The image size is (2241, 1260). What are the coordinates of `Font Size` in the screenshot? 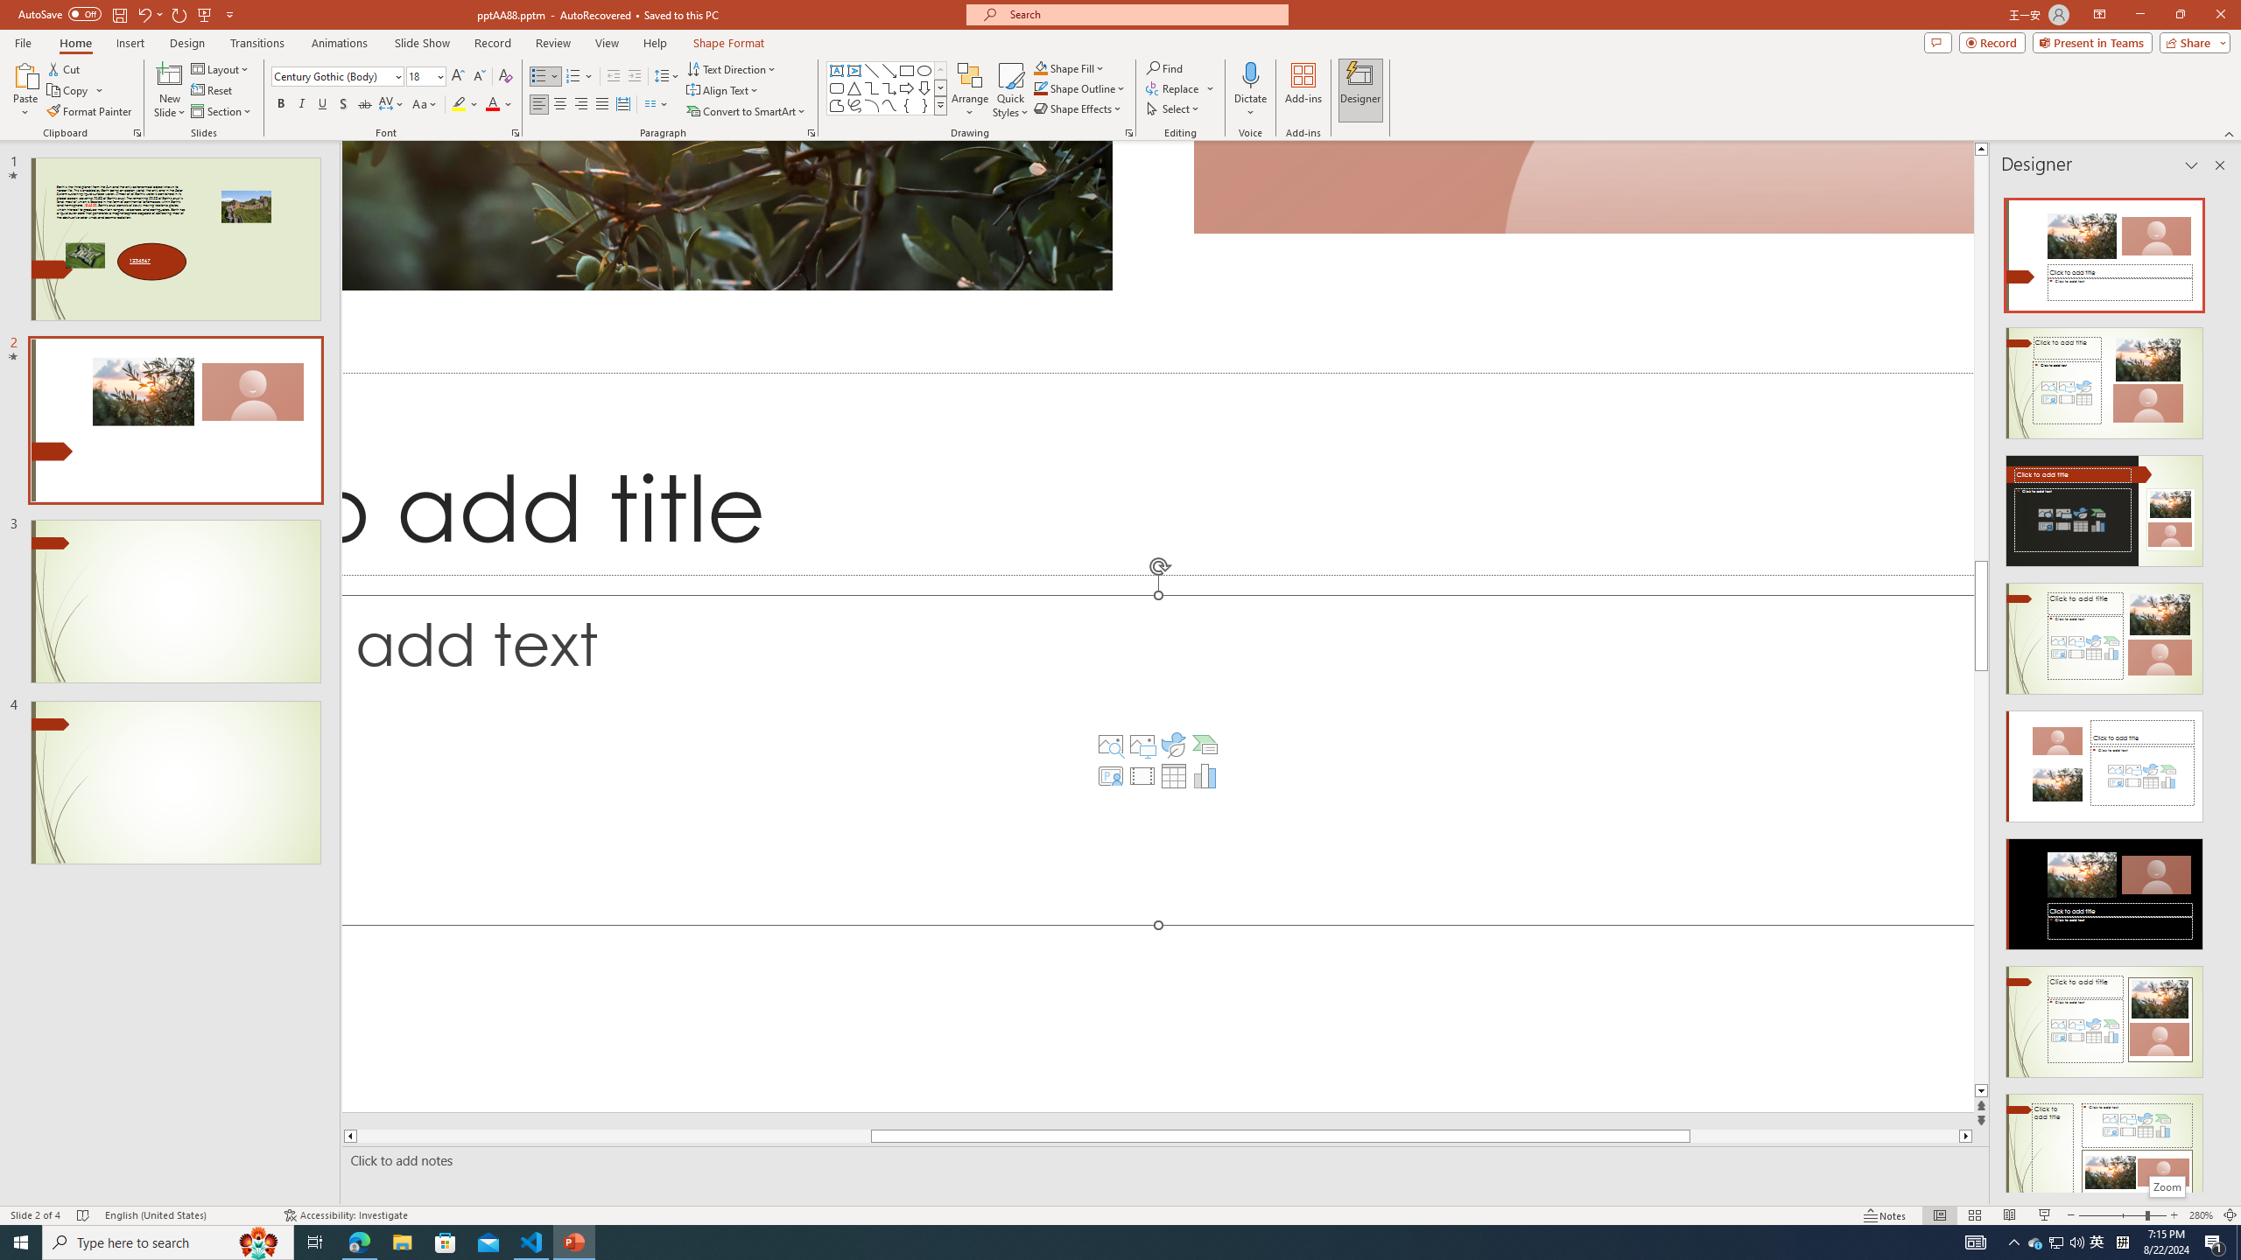 It's located at (420, 75).